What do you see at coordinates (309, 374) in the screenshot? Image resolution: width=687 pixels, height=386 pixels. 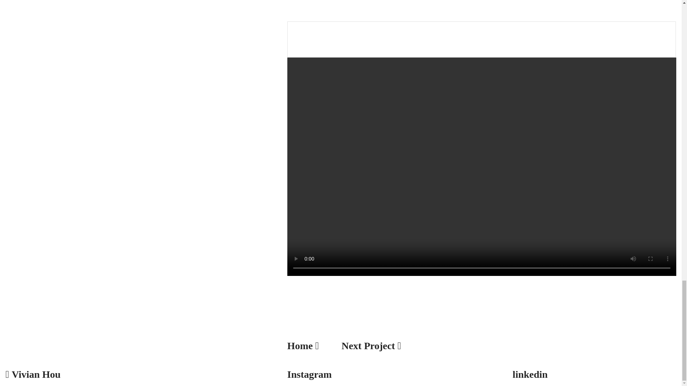 I see `Instagram` at bounding box center [309, 374].